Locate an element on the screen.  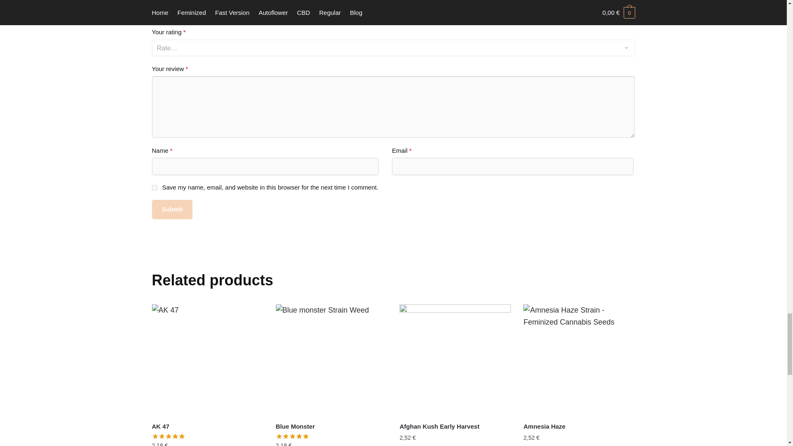
Amnesia Haze is located at coordinates (579, 360).